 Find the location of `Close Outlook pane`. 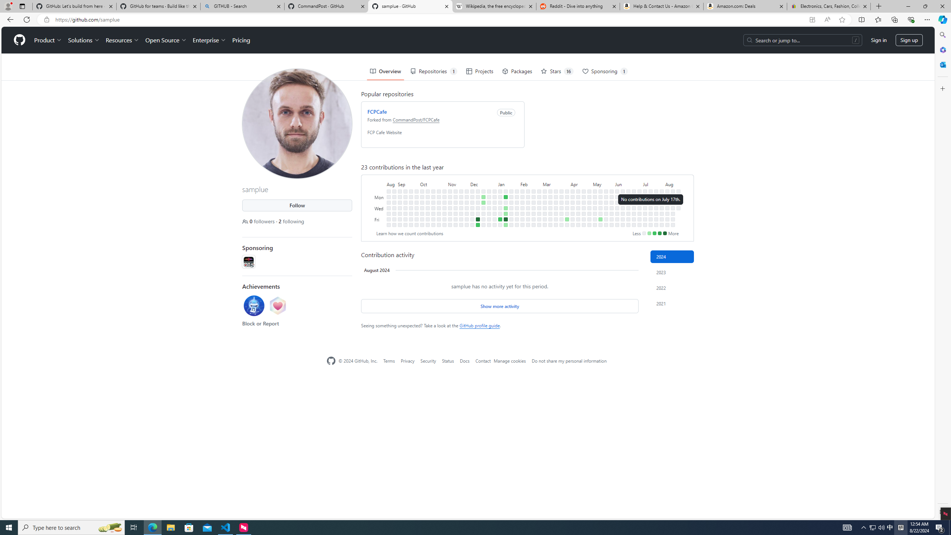

Close Outlook pane is located at coordinates (942, 64).